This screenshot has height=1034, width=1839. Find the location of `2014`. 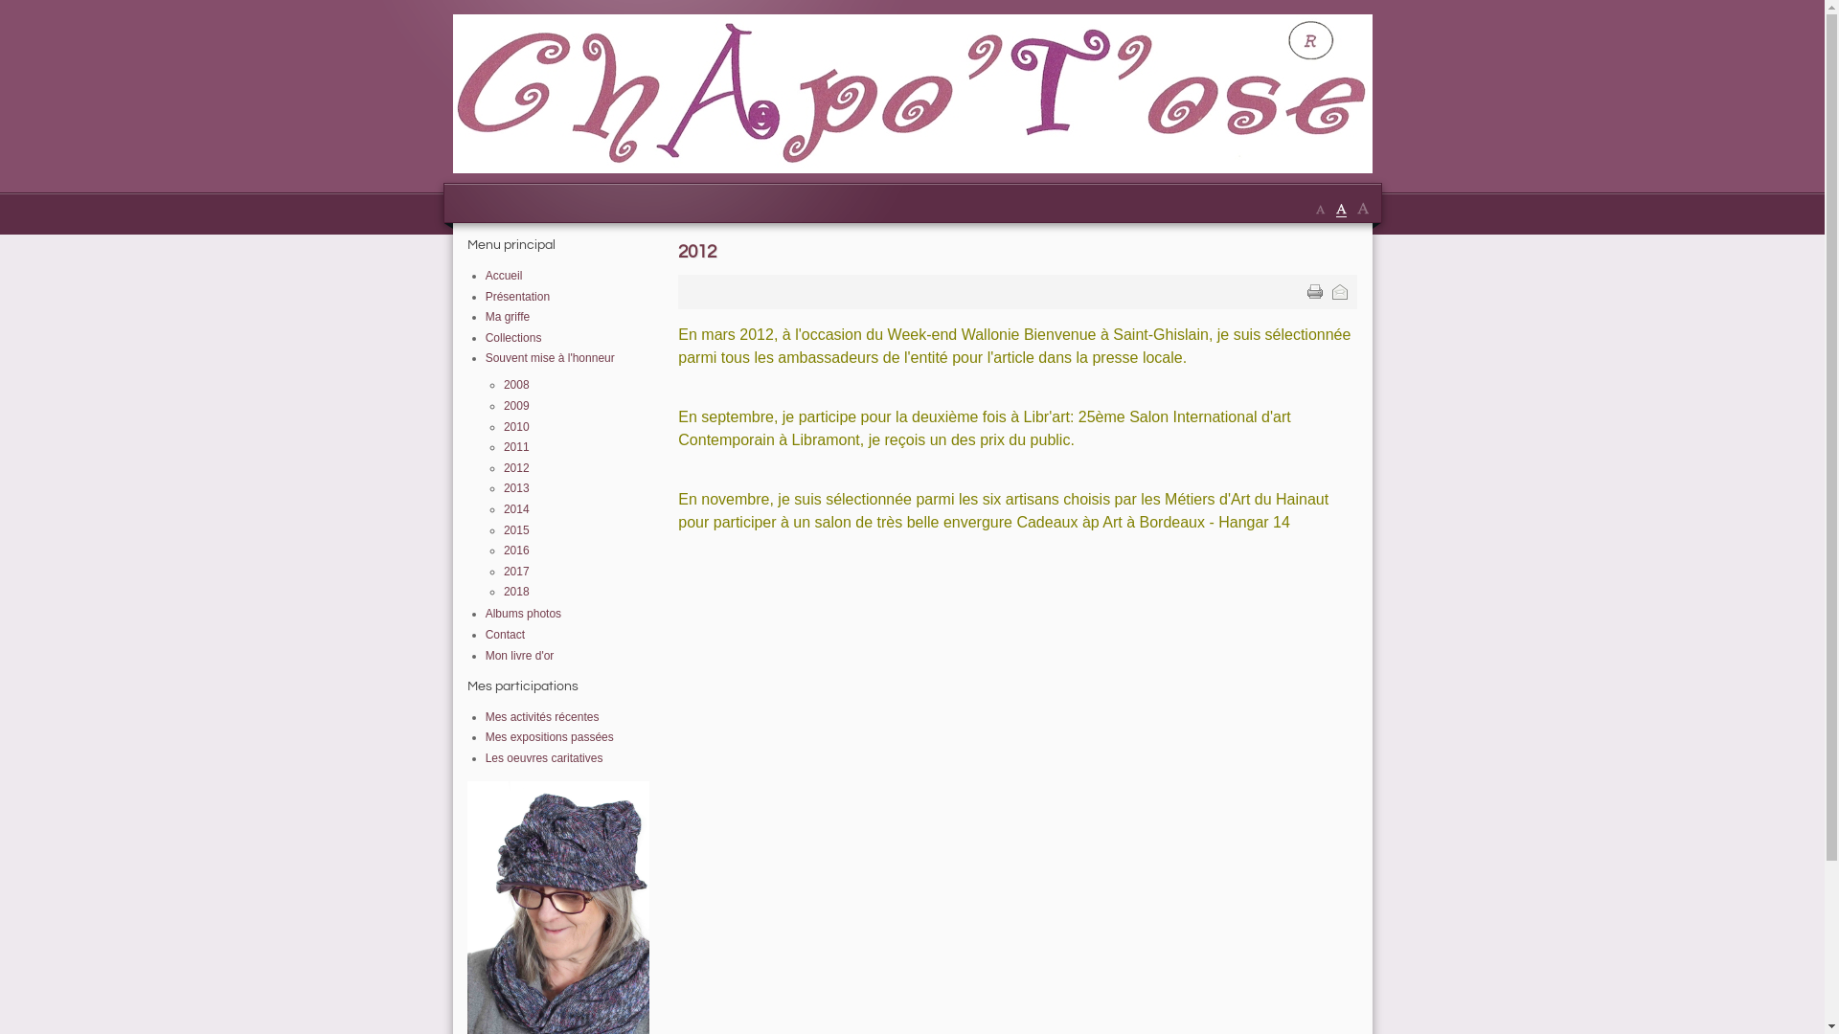

2014 is located at coordinates (517, 509).